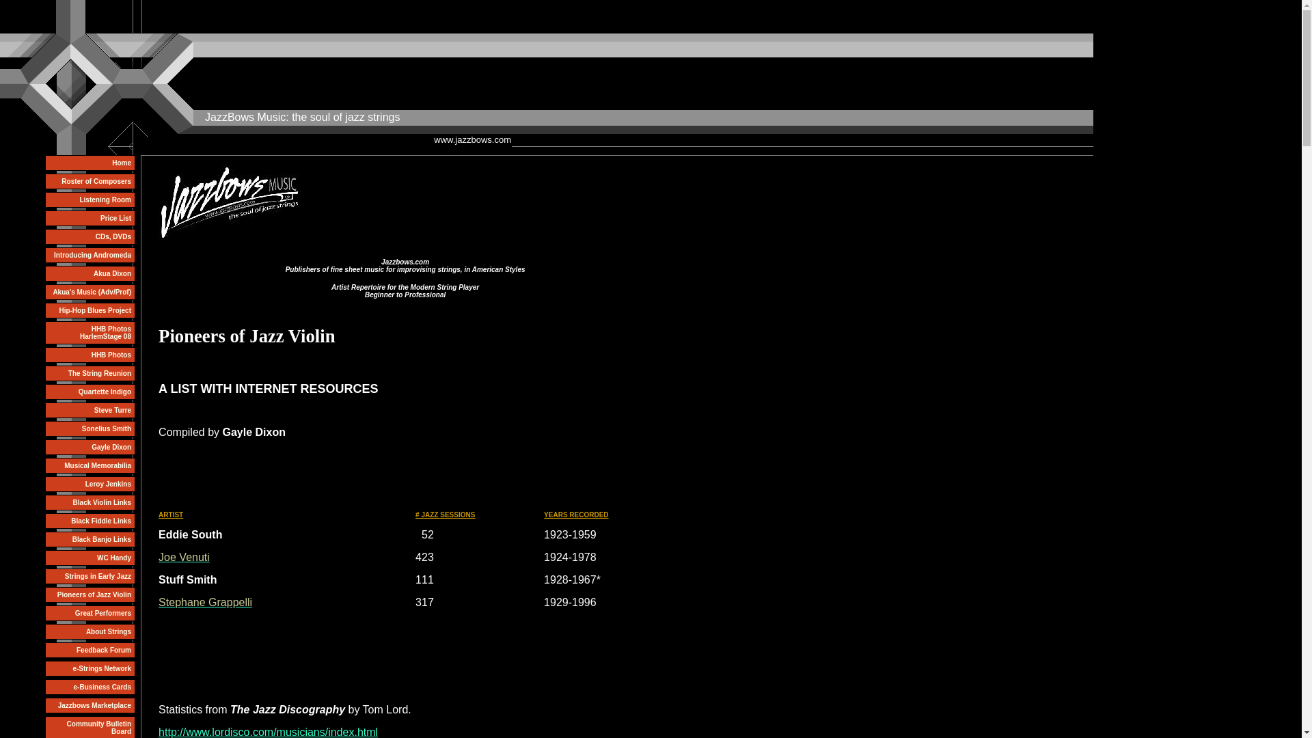  I want to click on Introducing Andromeda, so click(90, 254).